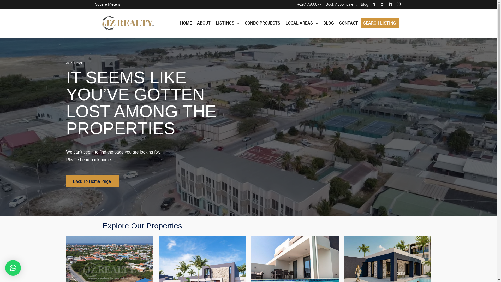 The height and width of the screenshot is (282, 501). I want to click on Book Appointment, so click(341, 5).